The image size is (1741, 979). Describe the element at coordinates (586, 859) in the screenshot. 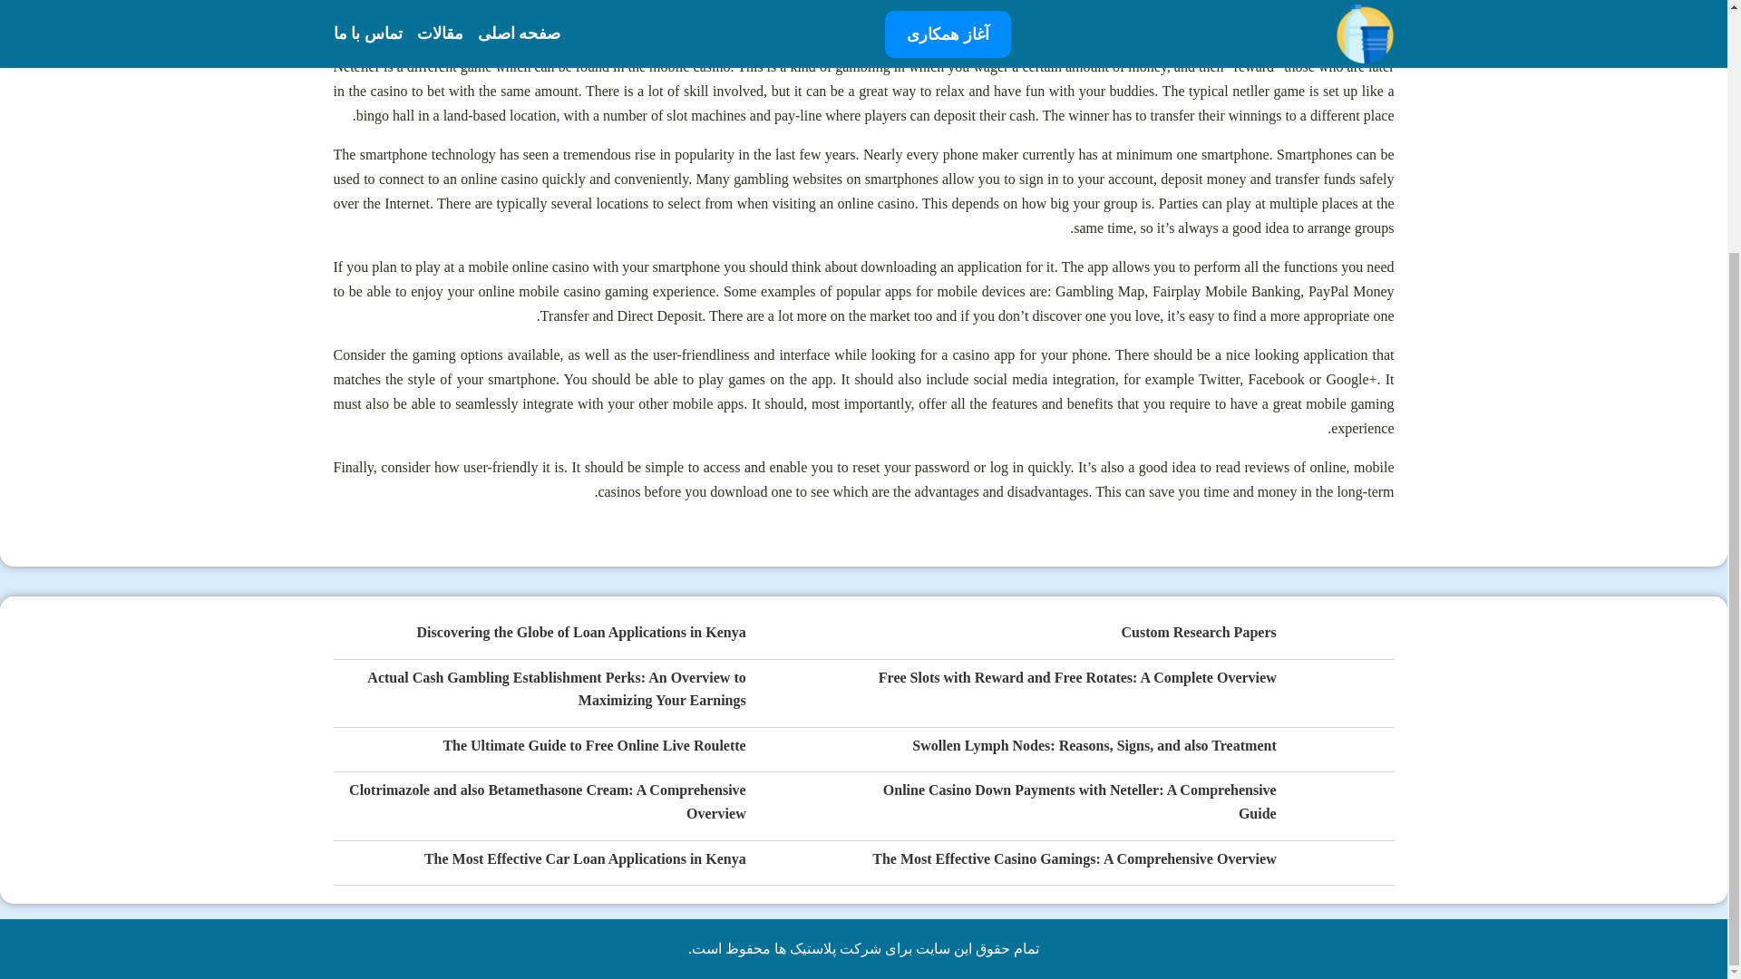

I see `The Most Effective Car Loan Applications in Kenya` at that location.